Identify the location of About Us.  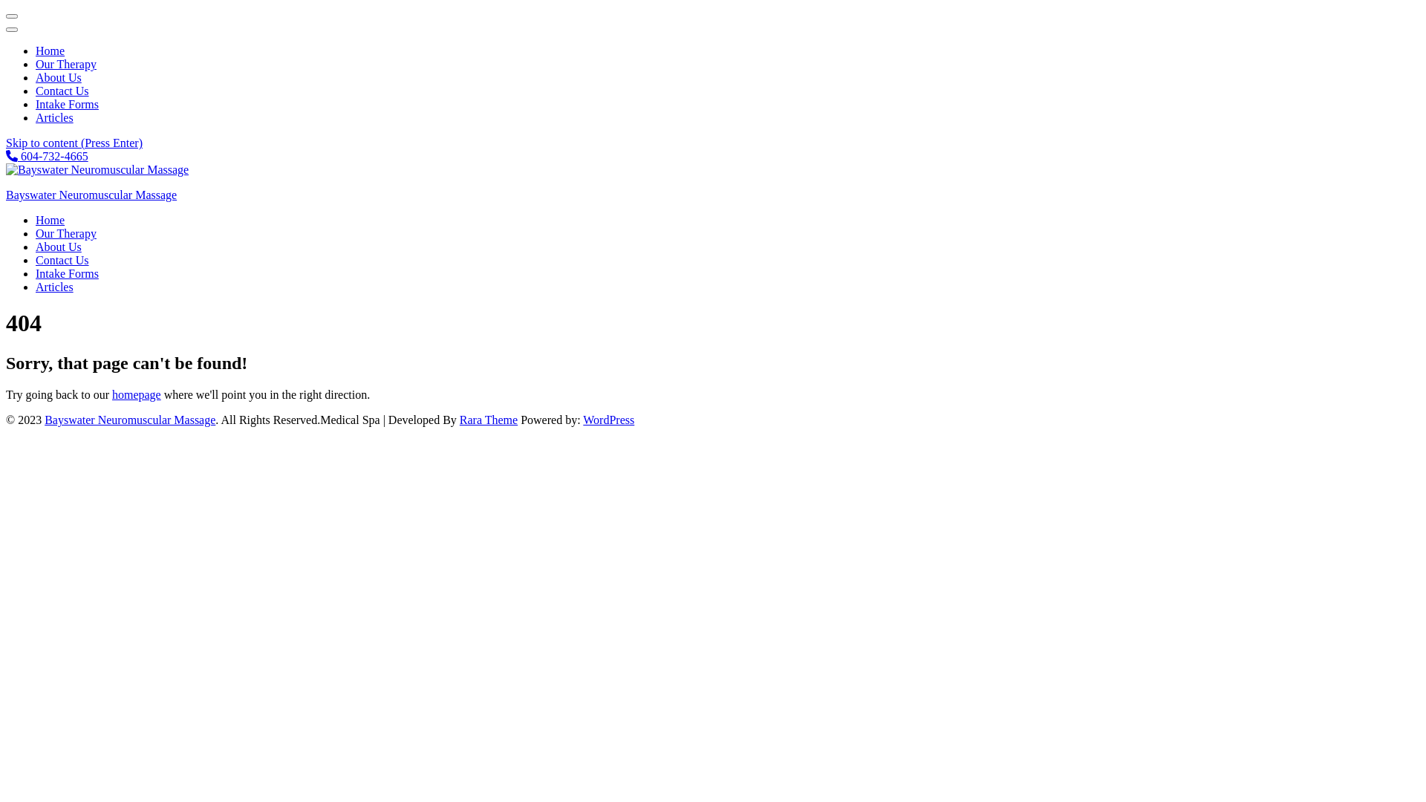
(59, 77).